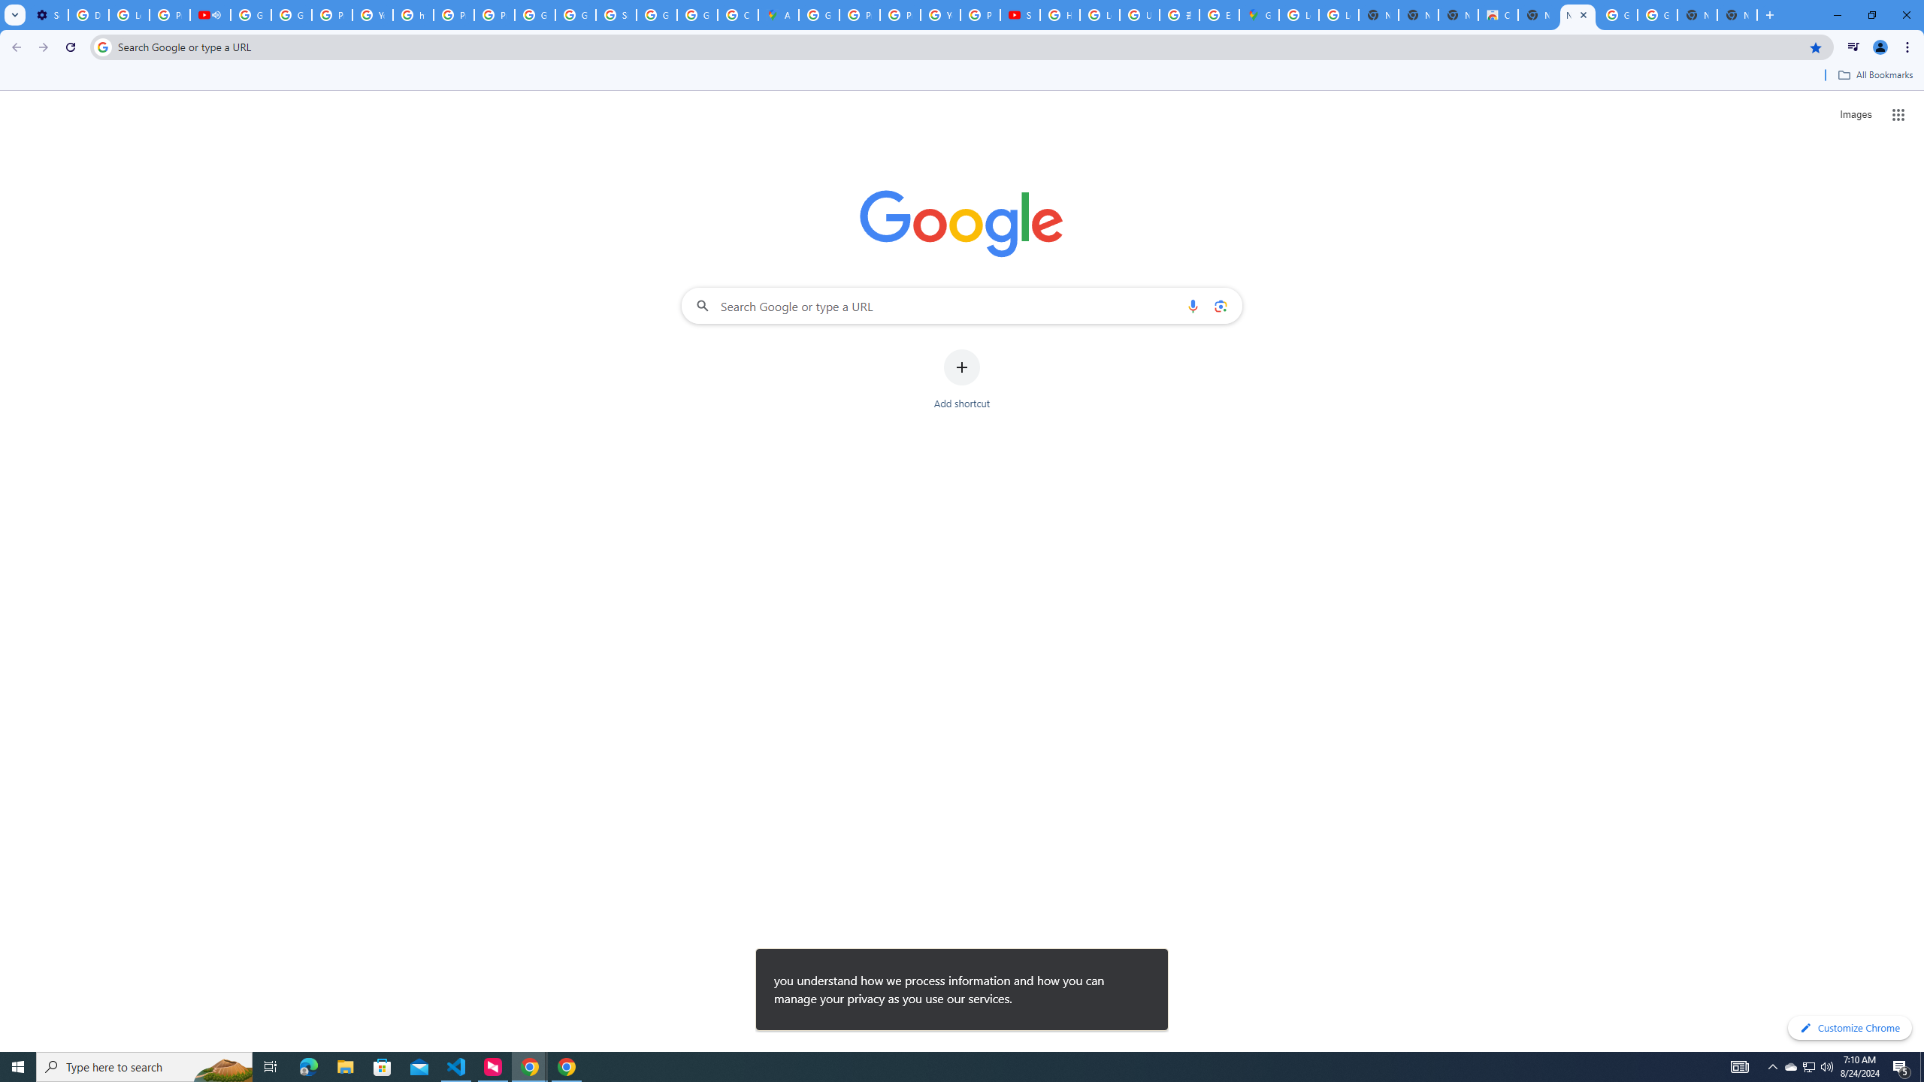 This screenshot has width=1924, height=1082. Describe the element at coordinates (962, 305) in the screenshot. I see `Search Google or type a URL` at that location.